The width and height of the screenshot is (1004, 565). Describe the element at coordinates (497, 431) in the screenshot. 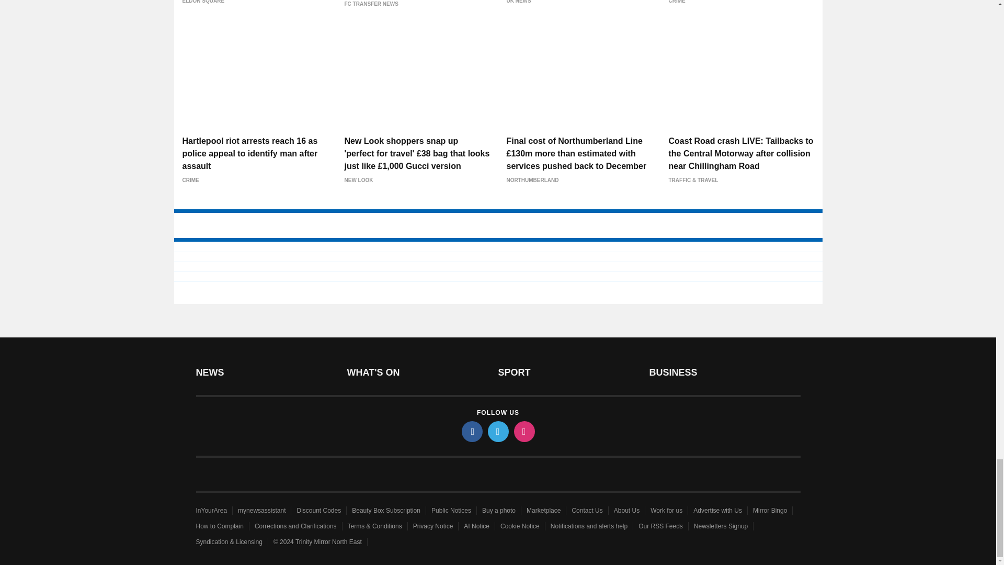

I see `twitter` at that location.